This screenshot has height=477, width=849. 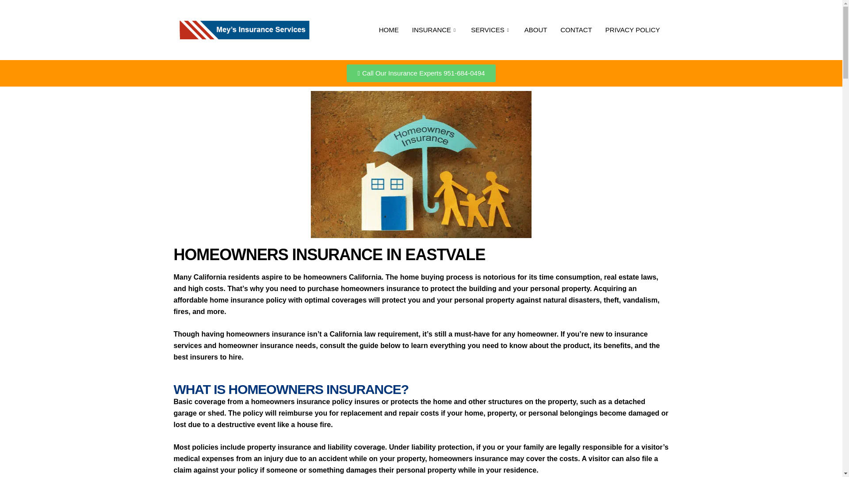 I want to click on CONTACT, so click(x=576, y=30).